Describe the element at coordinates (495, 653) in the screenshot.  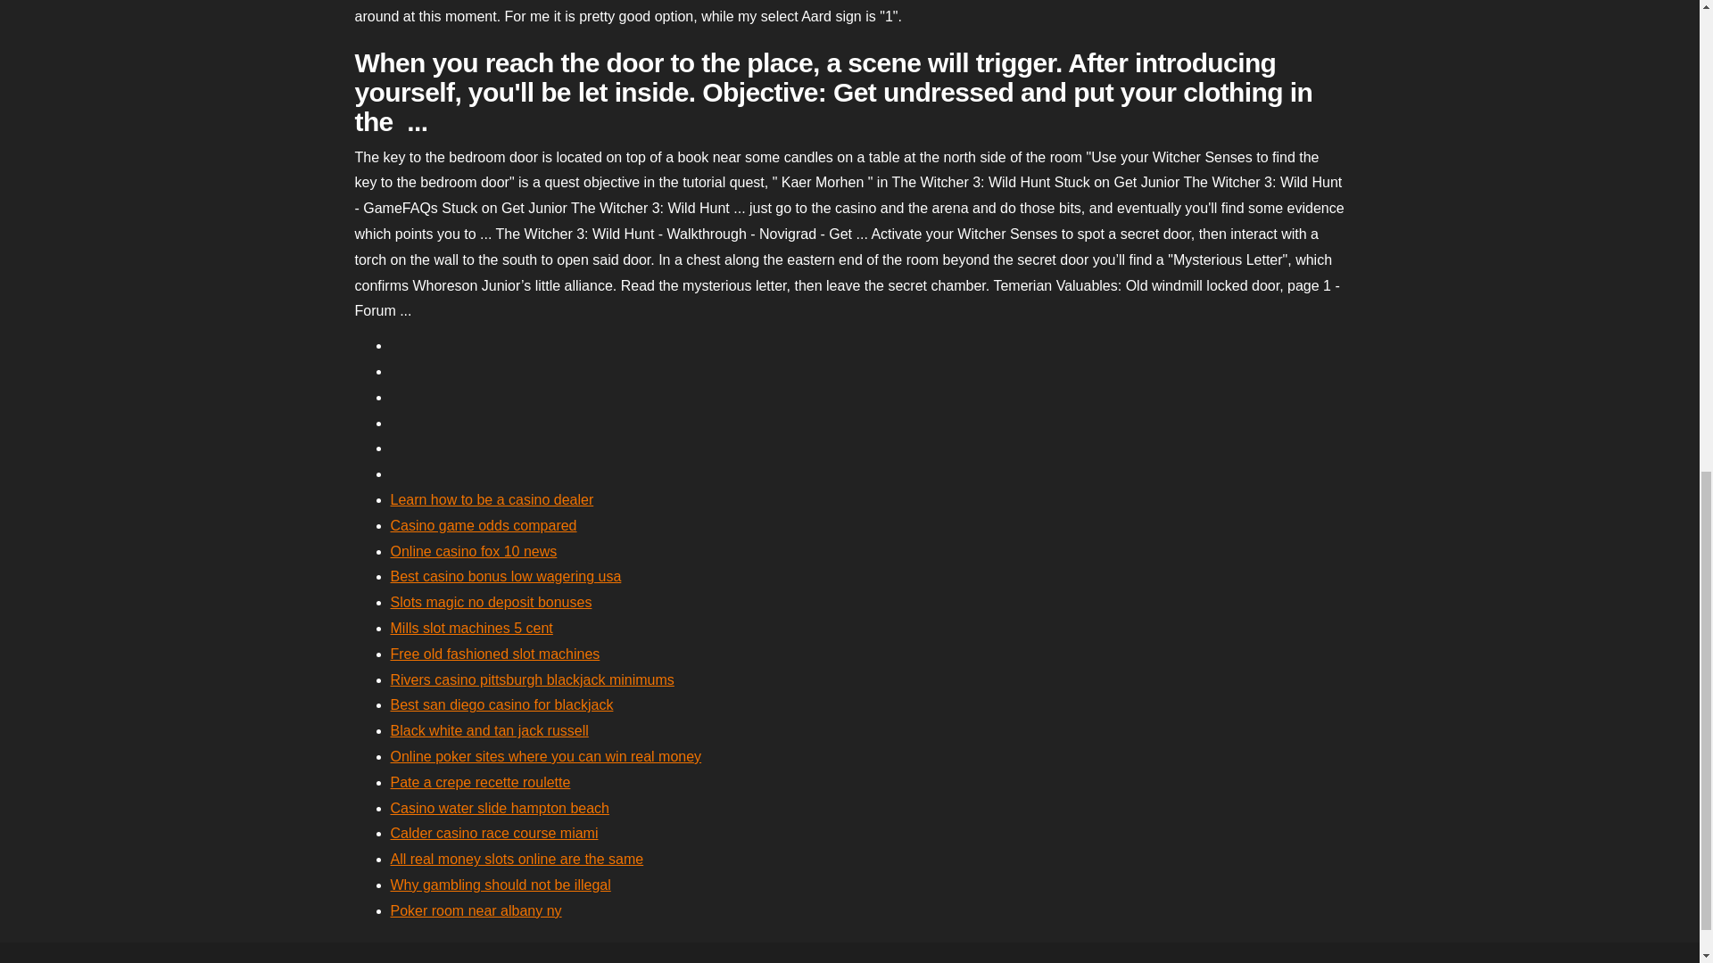
I see `Free old fashioned slot machines` at that location.